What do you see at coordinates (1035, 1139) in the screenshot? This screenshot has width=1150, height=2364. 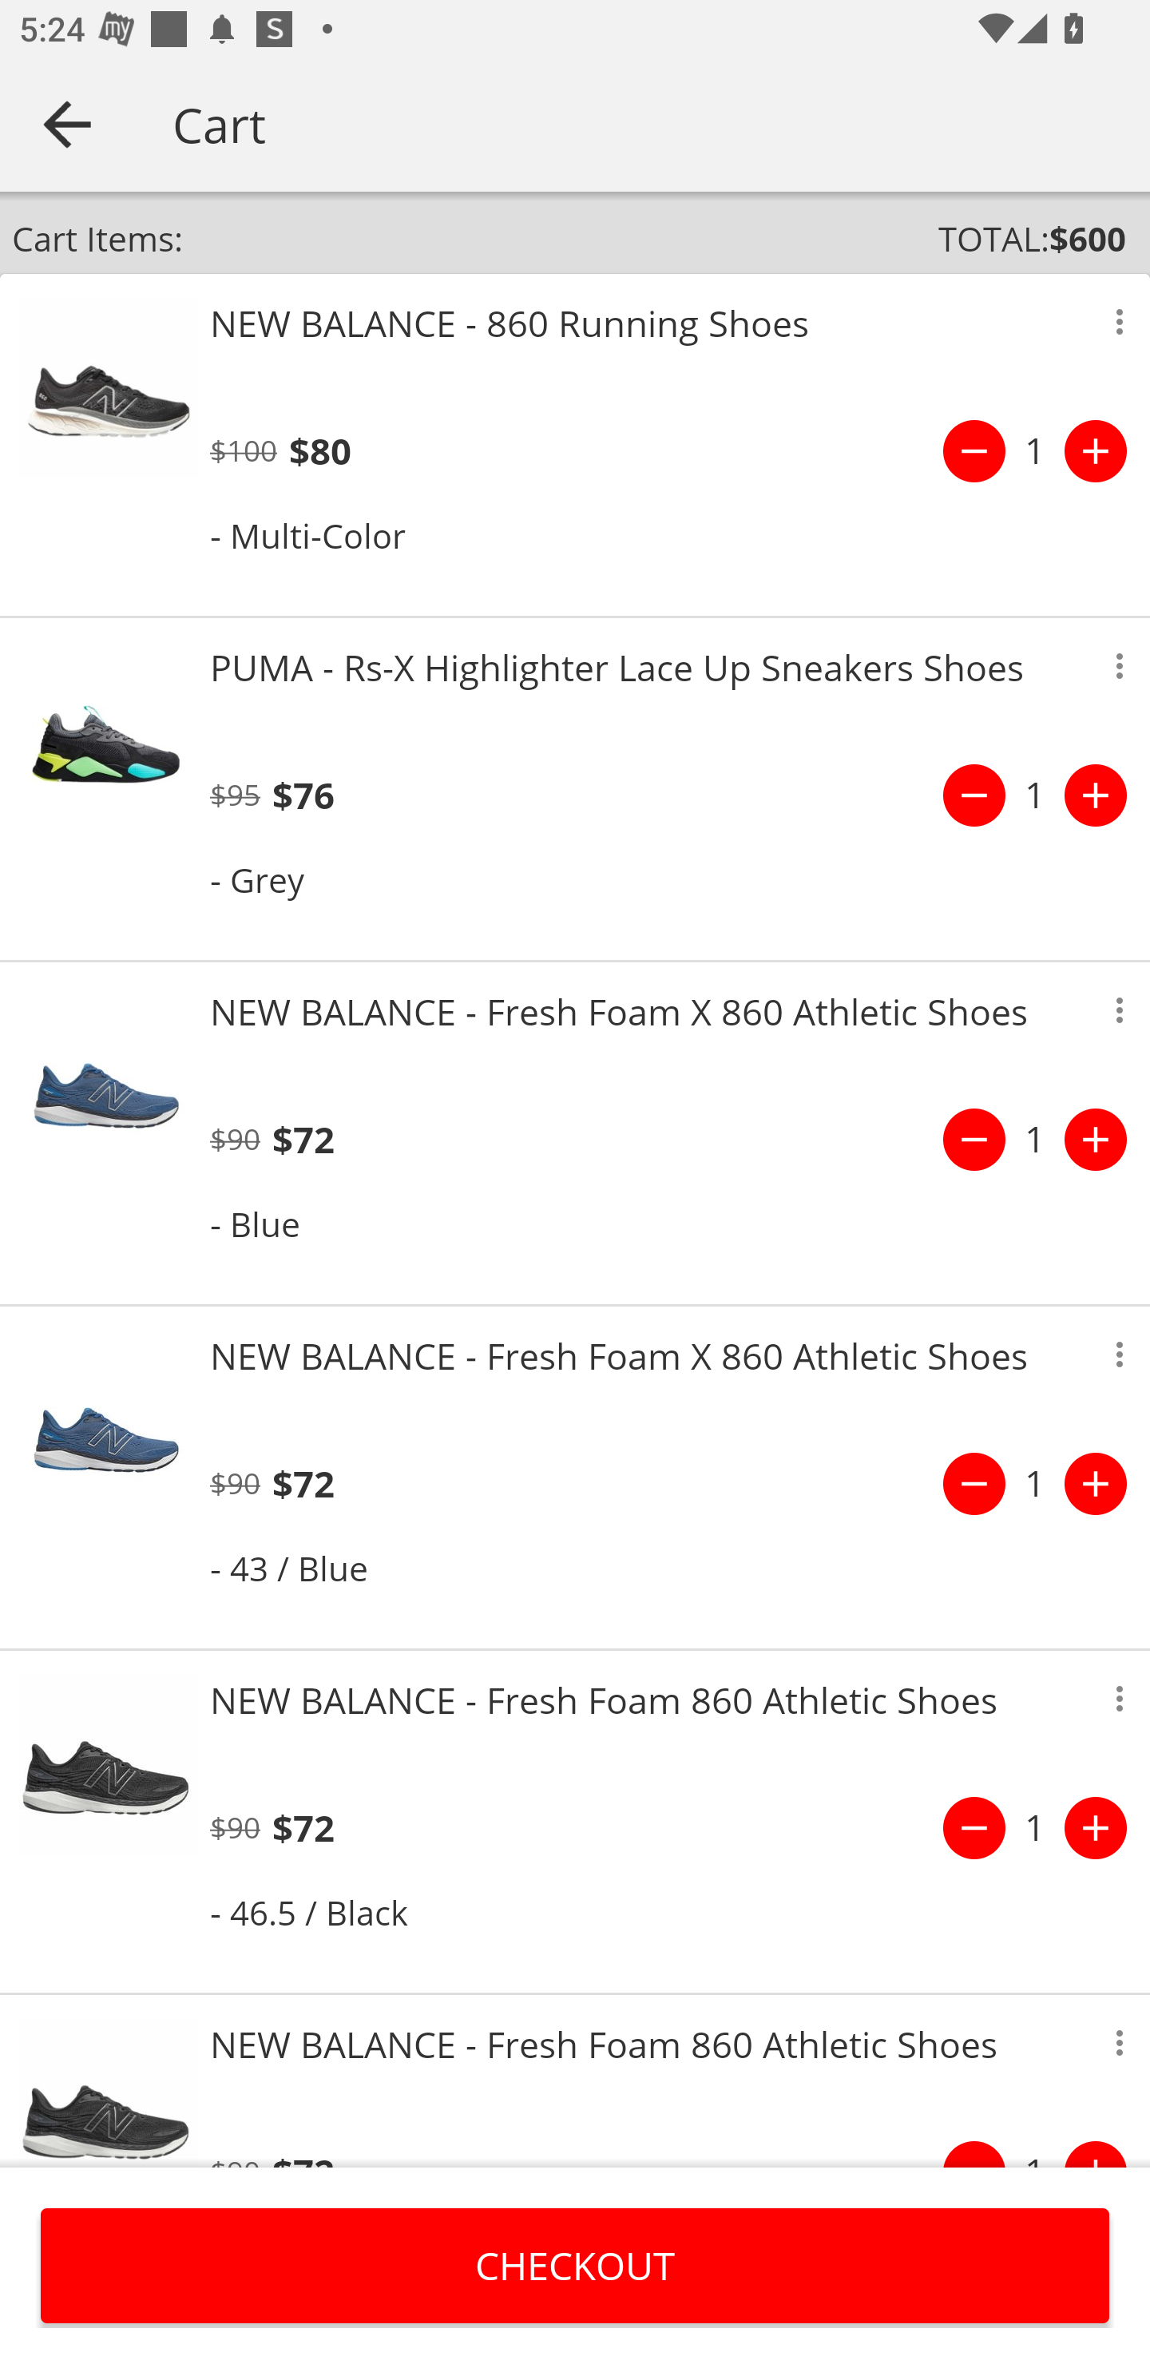 I see `1` at bounding box center [1035, 1139].